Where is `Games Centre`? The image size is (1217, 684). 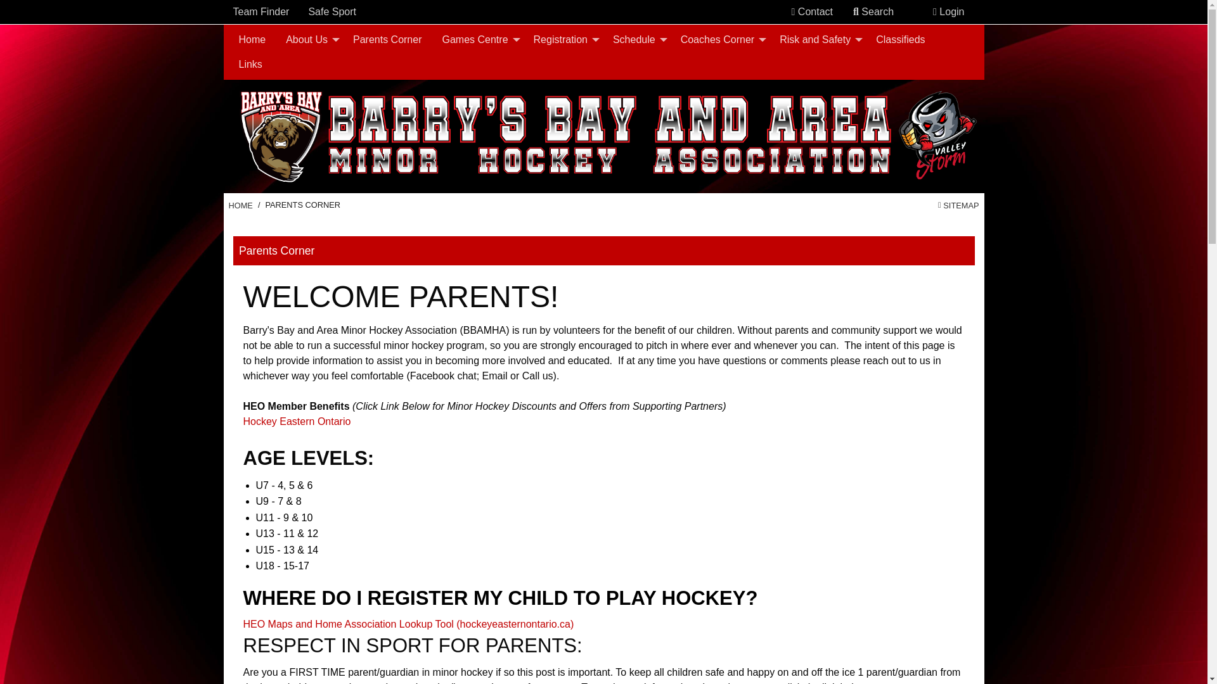
Games Centre is located at coordinates (477, 40).